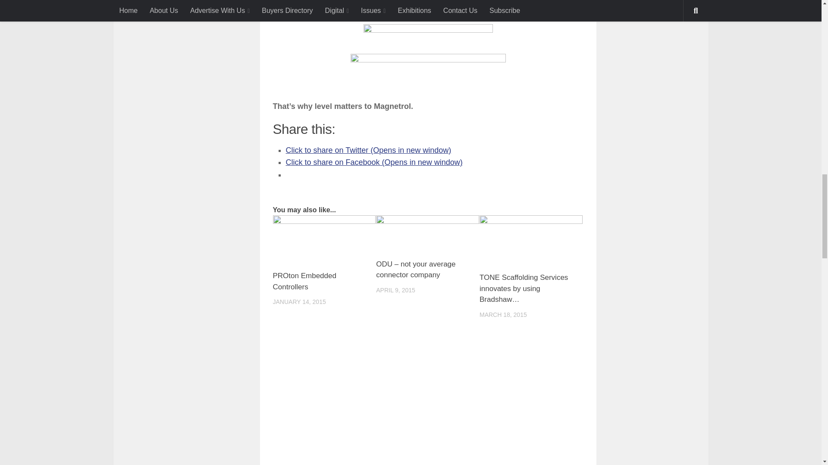  What do you see at coordinates (373, 162) in the screenshot?
I see `Click to share on Facebook` at bounding box center [373, 162].